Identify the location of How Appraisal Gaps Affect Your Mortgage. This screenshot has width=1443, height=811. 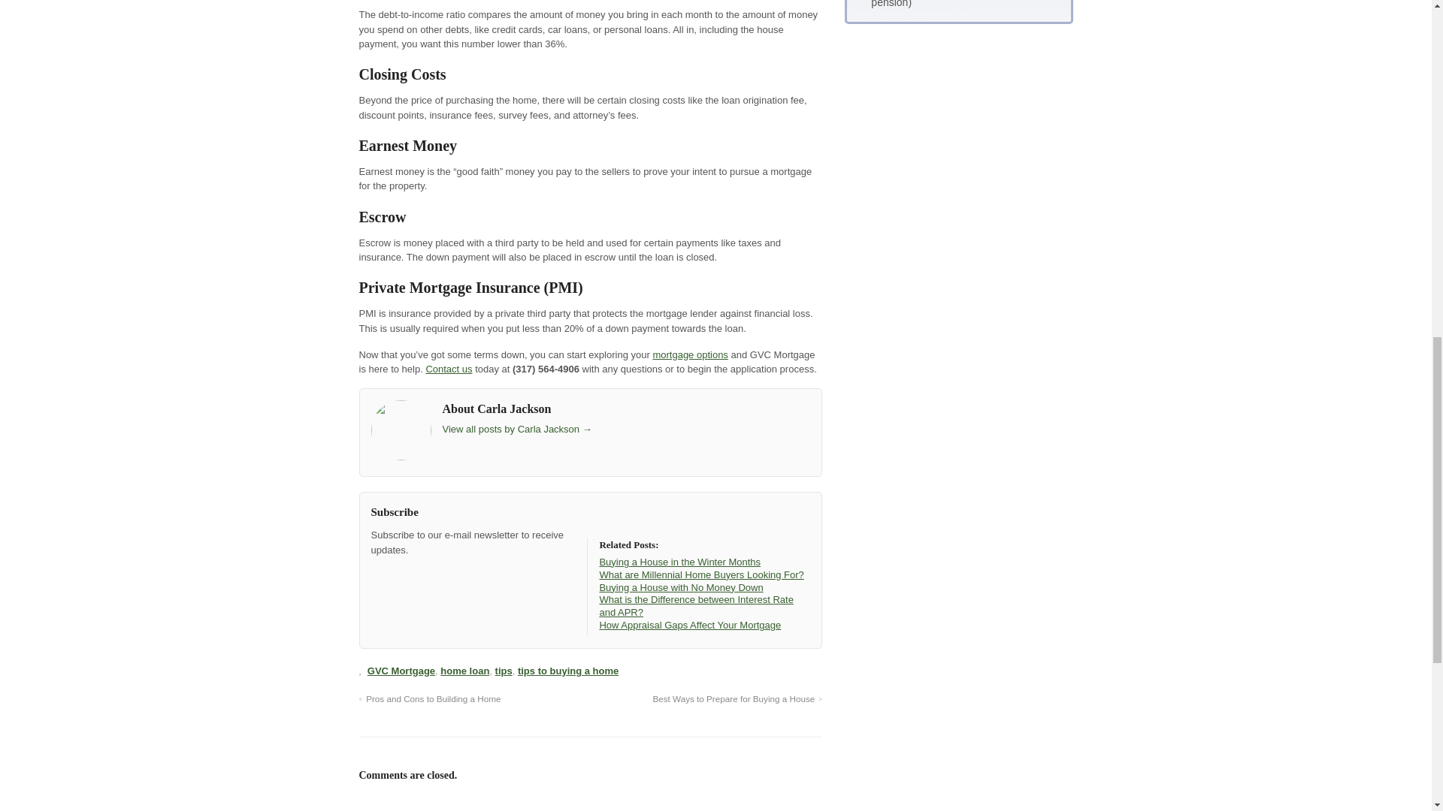
(689, 625).